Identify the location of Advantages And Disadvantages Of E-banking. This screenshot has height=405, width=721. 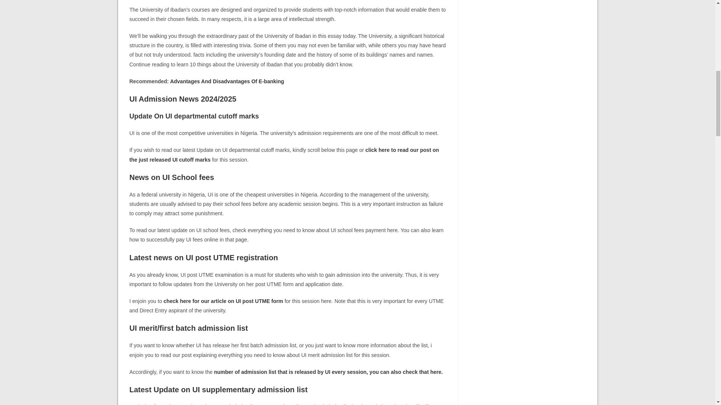
(227, 81).